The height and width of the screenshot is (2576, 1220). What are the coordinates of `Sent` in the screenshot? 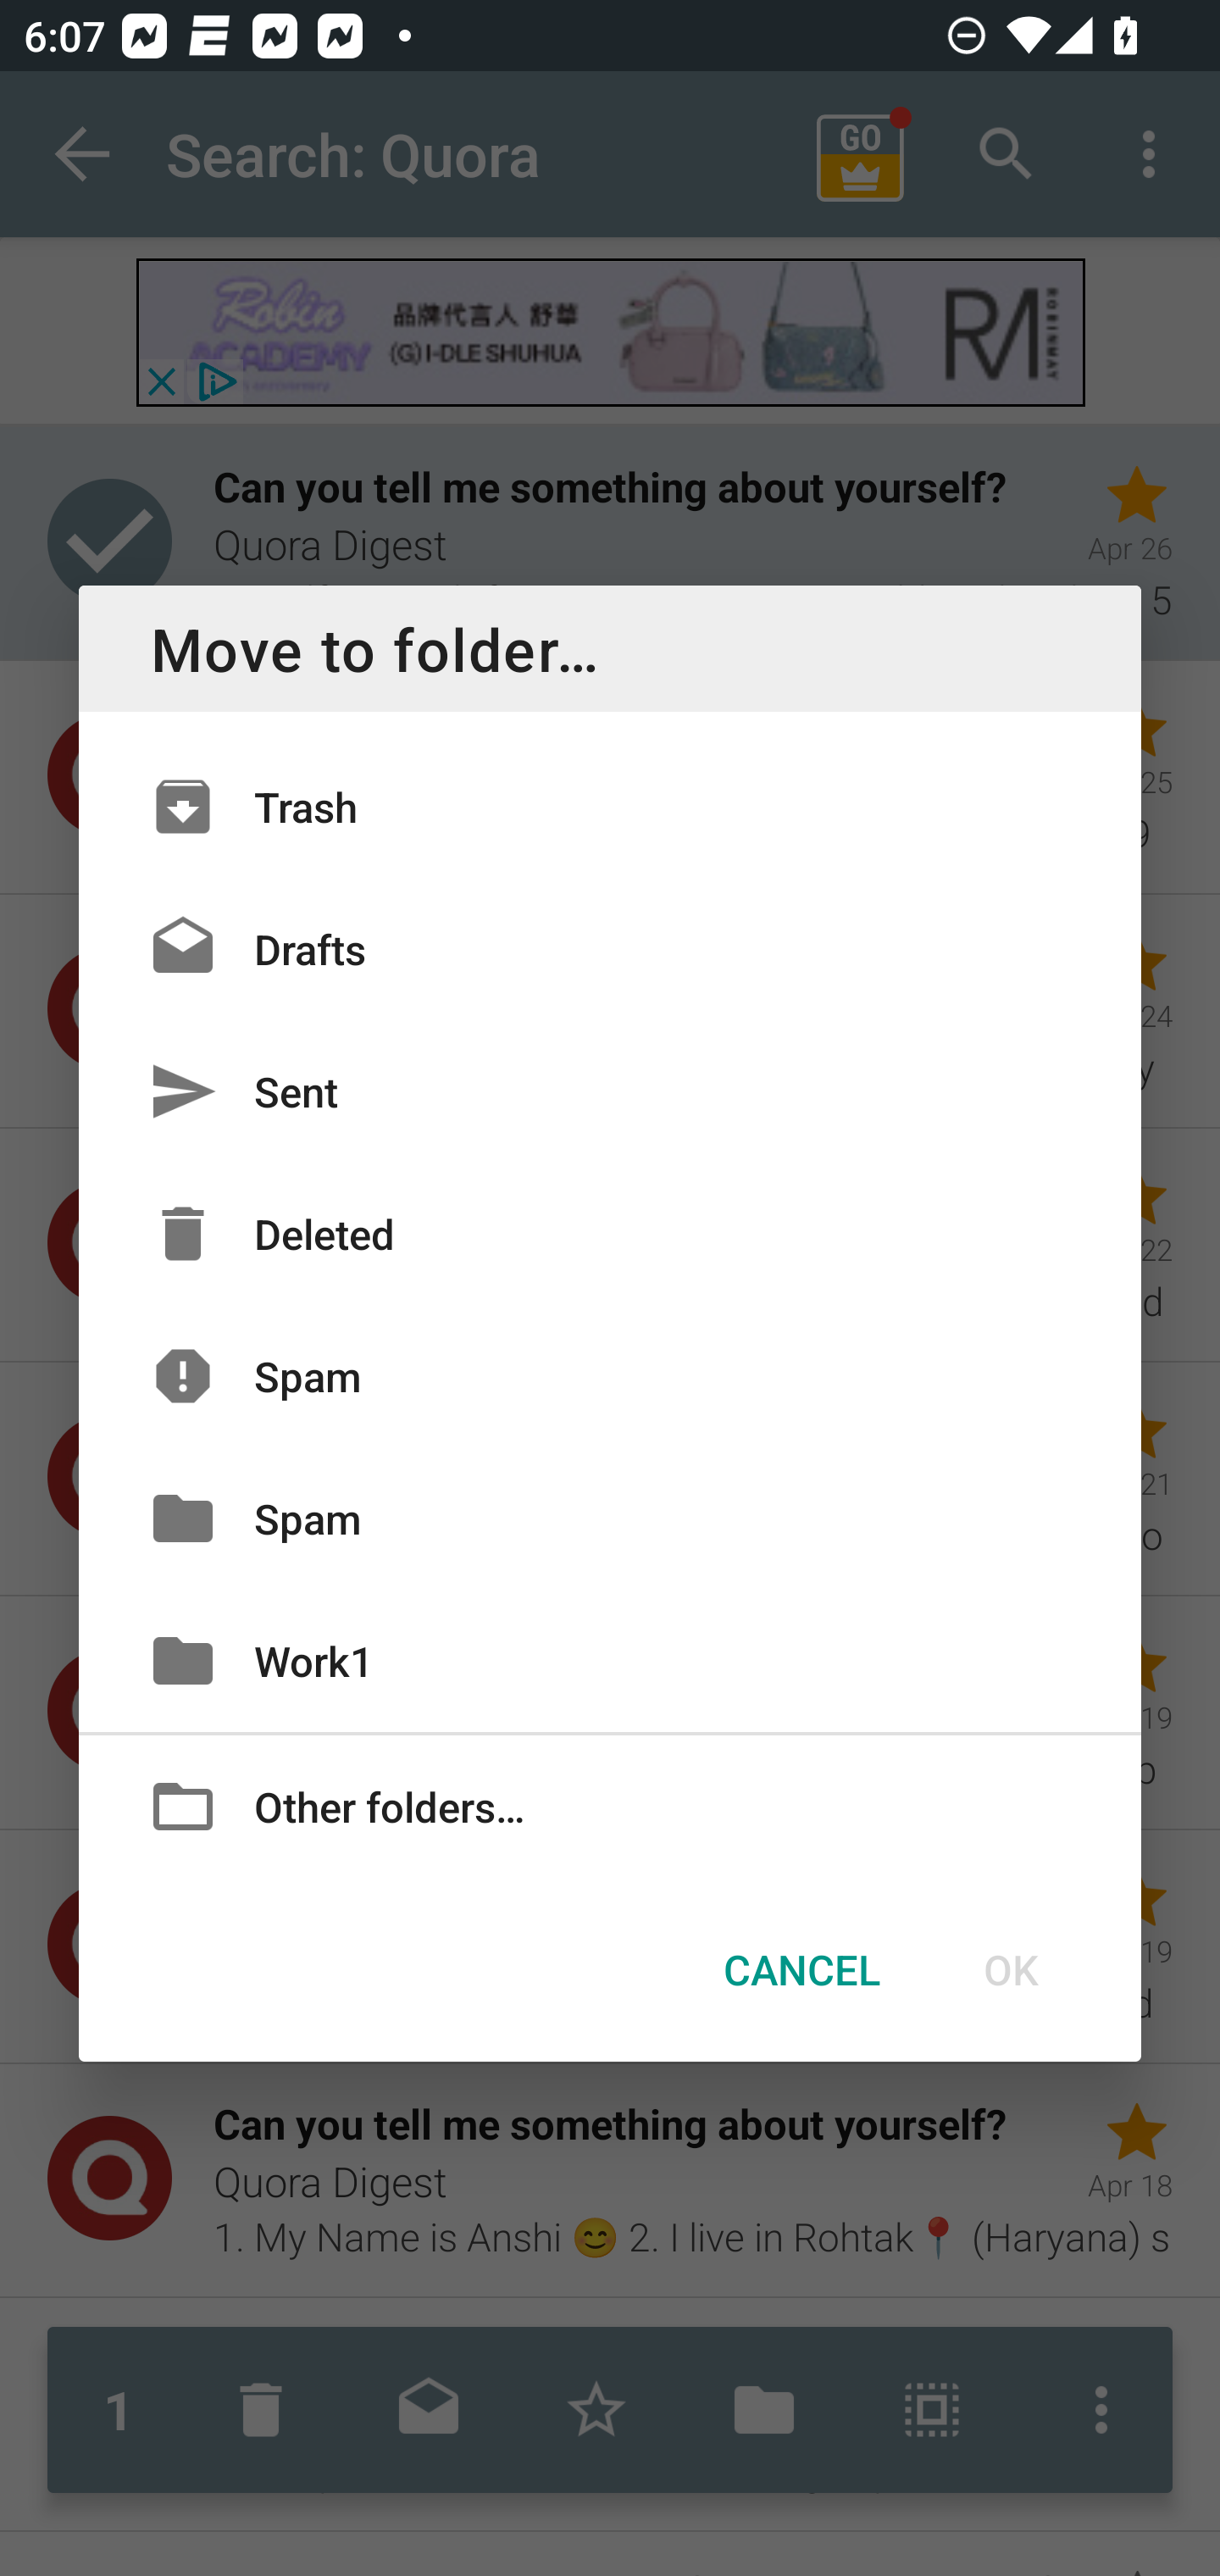 It's located at (610, 1091).